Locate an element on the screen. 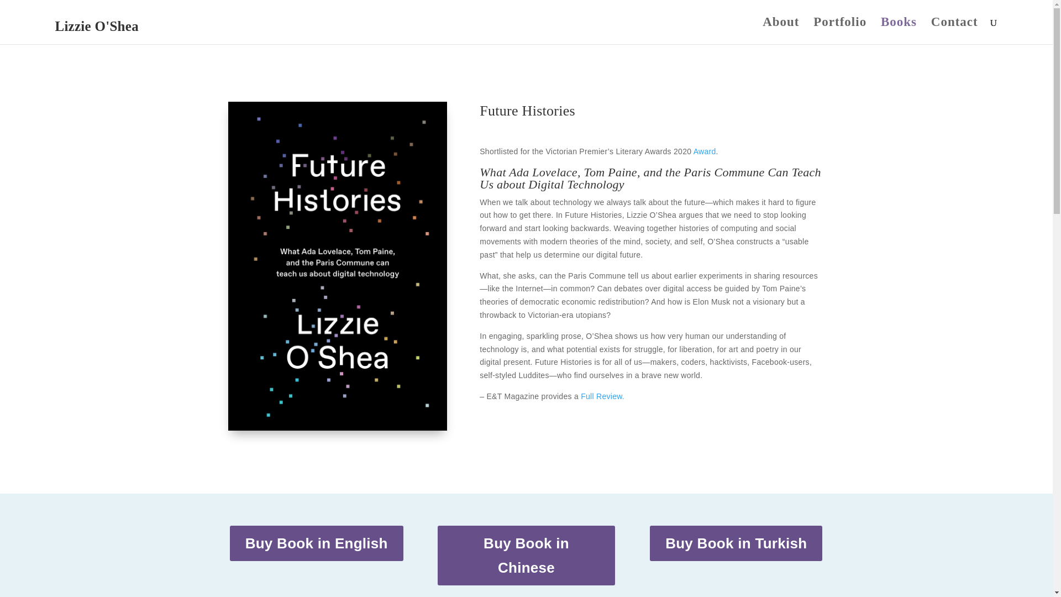 Image resolution: width=1061 pixels, height=597 pixels. Books is located at coordinates (899, 31).